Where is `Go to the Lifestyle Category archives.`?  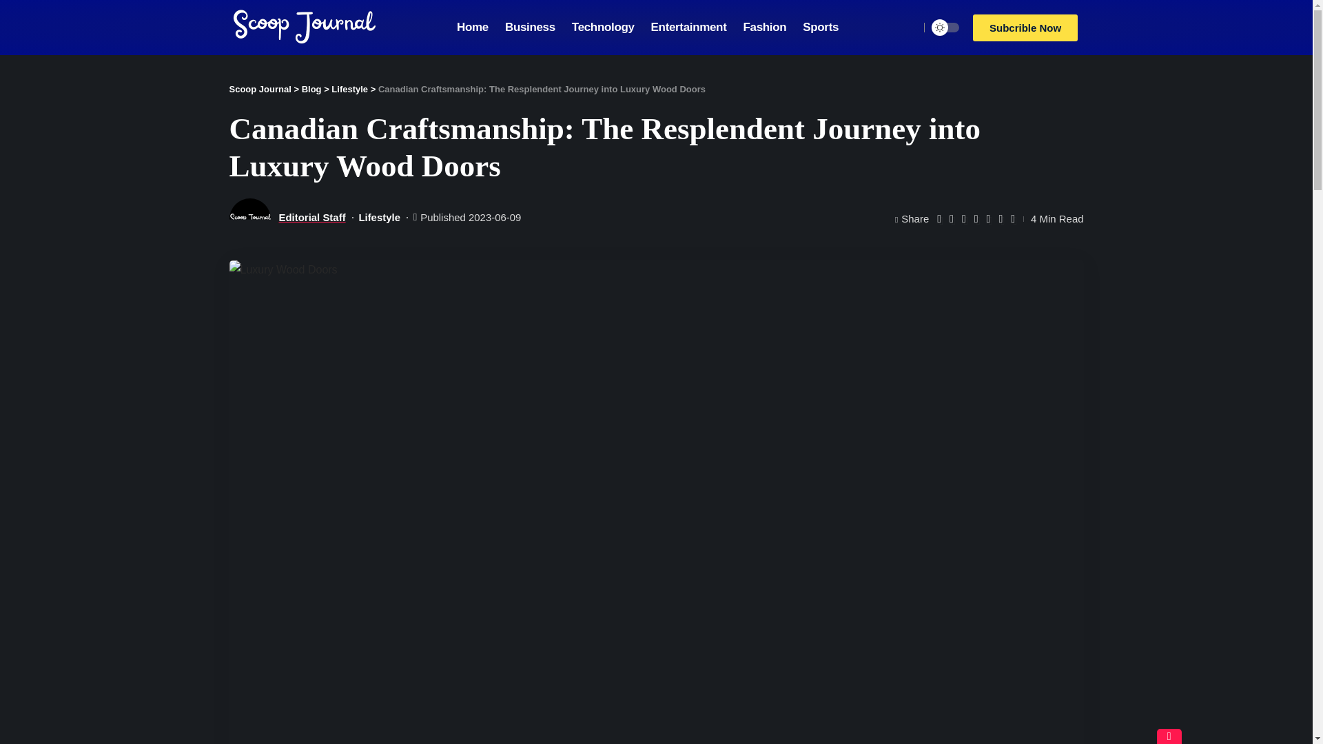
Go to the Lifestyle Category archives. is located at coordinates (349, 90).